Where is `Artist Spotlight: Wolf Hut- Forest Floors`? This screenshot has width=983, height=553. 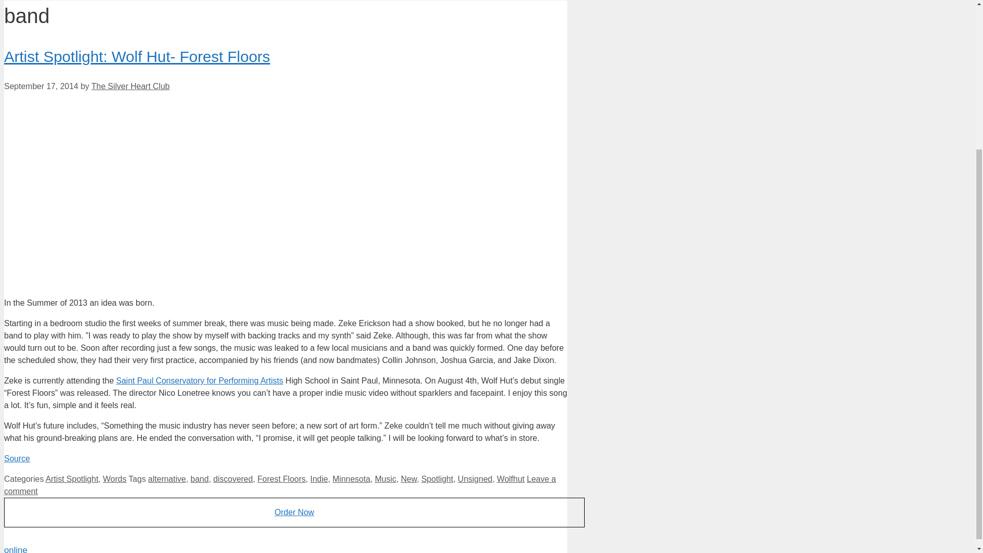
Artist Spotlight: Wolf Hut- Forest Floors is located at coordinates (137, 56).